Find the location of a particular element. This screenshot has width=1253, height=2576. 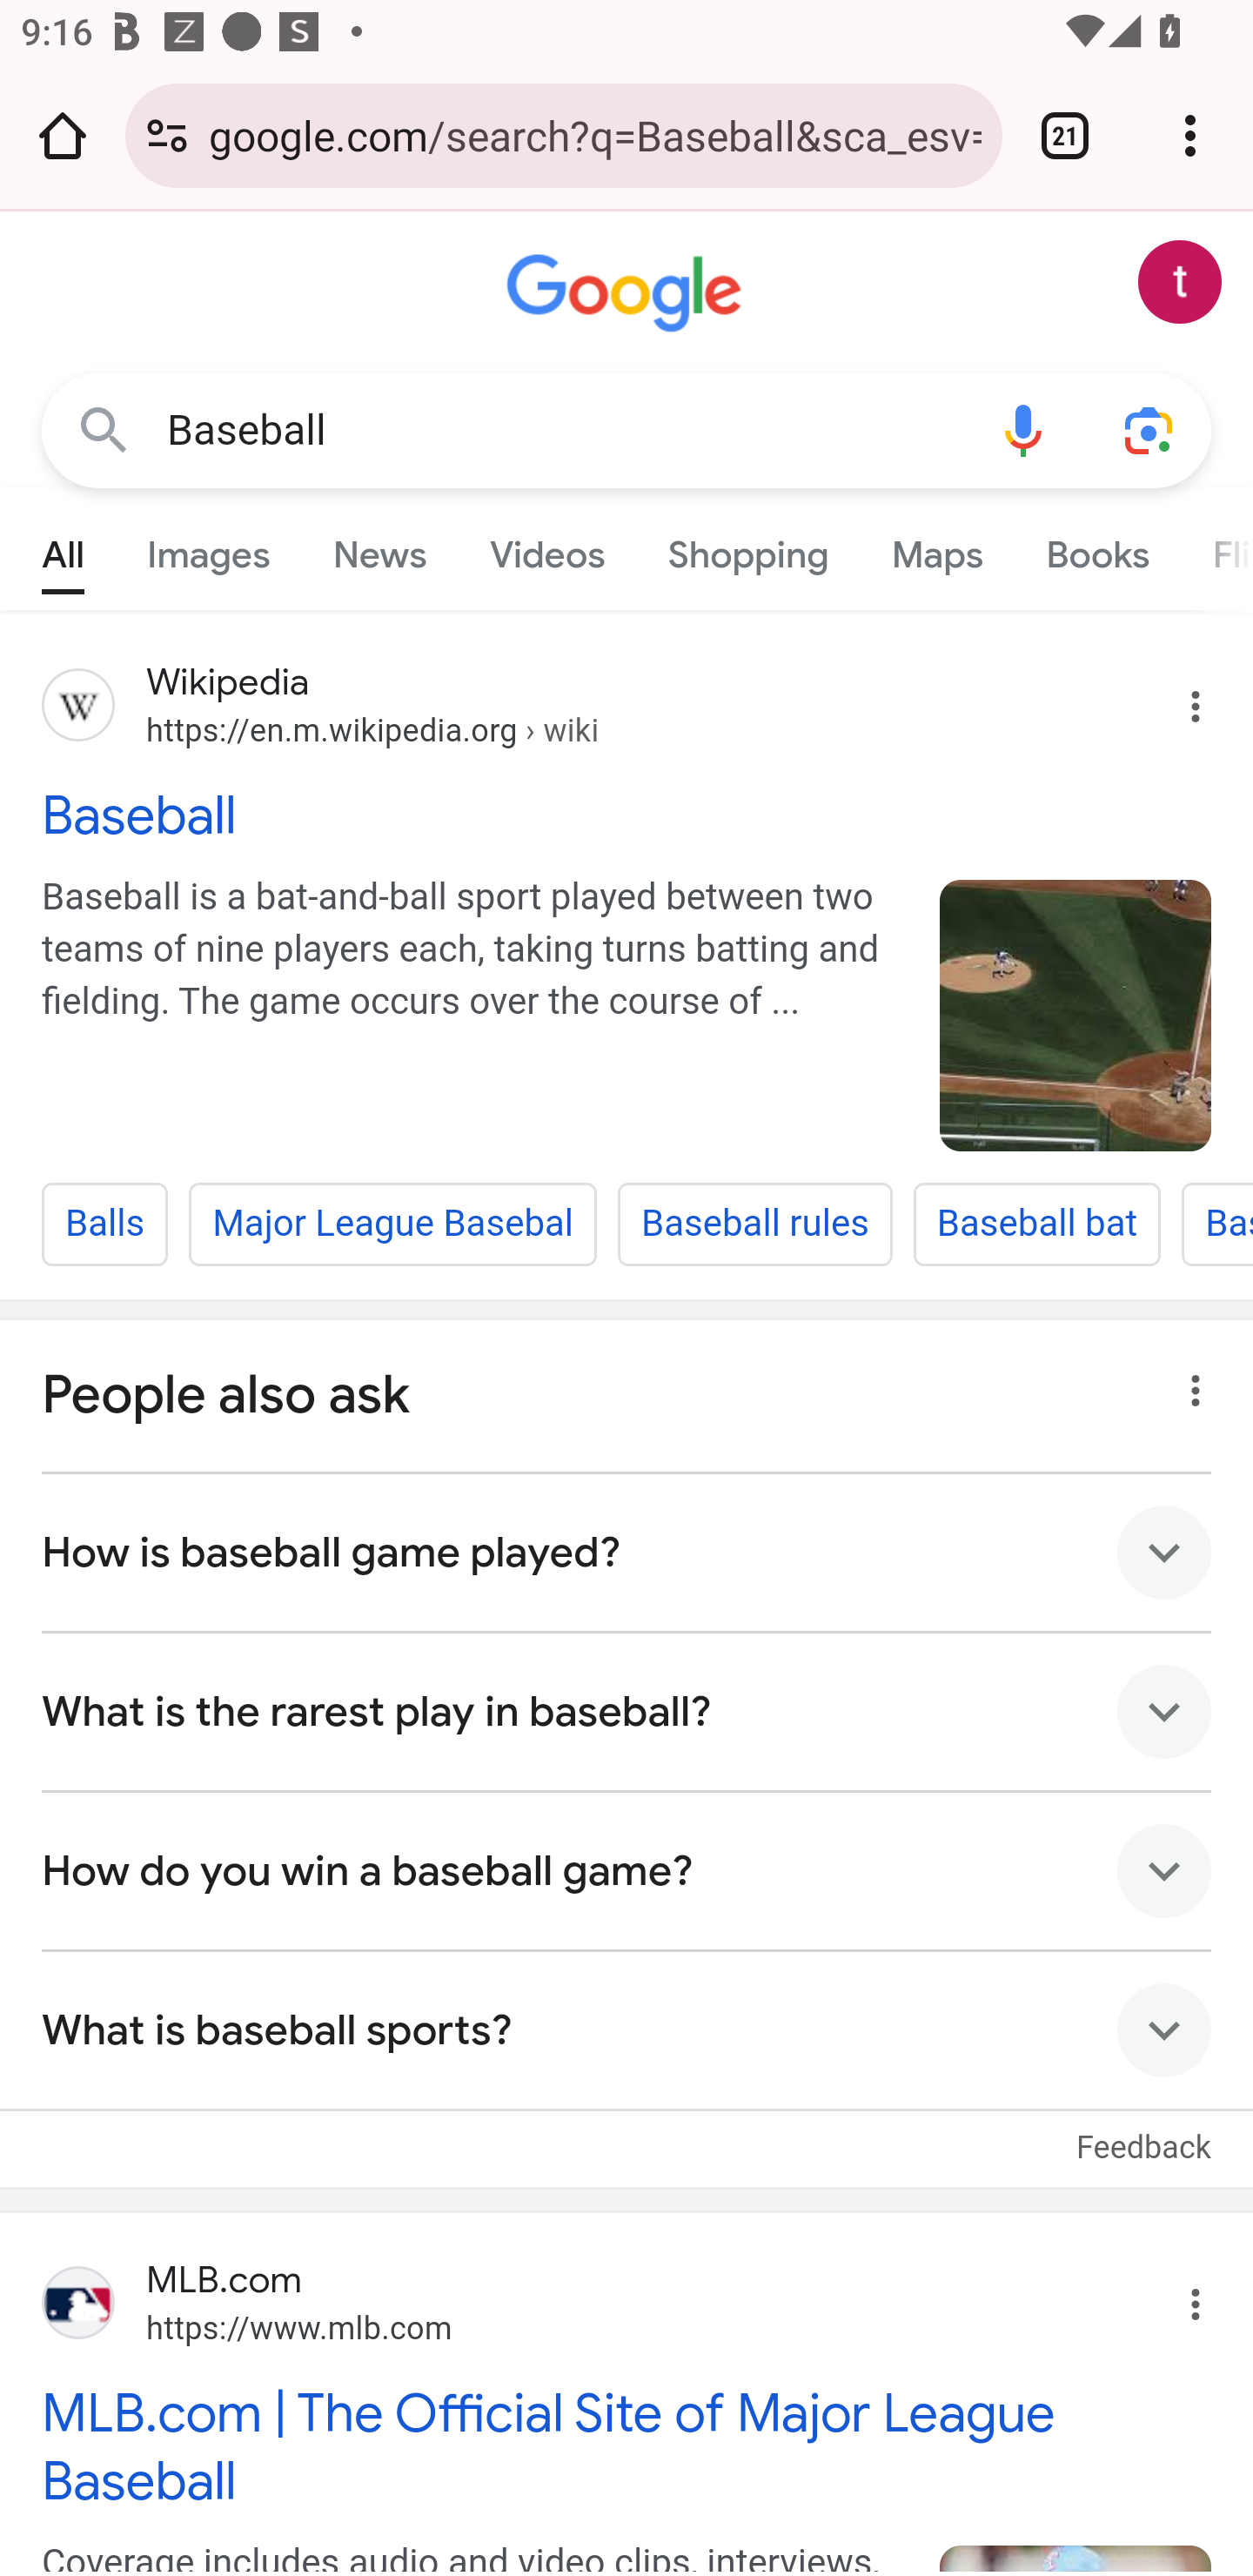

Baseball bat is located at coordinates (1035, 1224).